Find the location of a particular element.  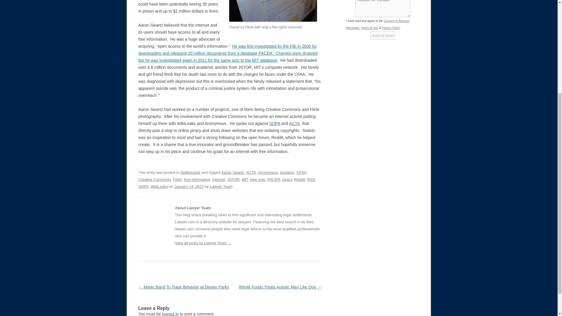

ACTA is located at coordinates (294, 123).